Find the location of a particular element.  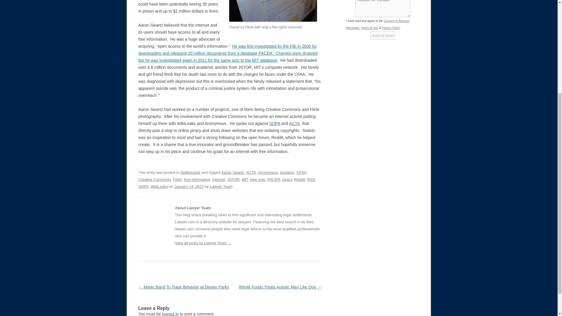

ACTA is located at coordinates (294, 123).